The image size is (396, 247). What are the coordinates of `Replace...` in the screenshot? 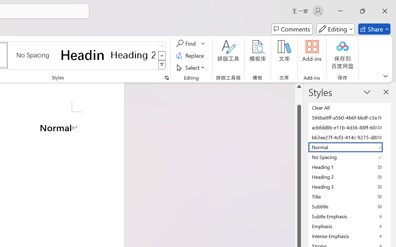 It's located at (191, 56).